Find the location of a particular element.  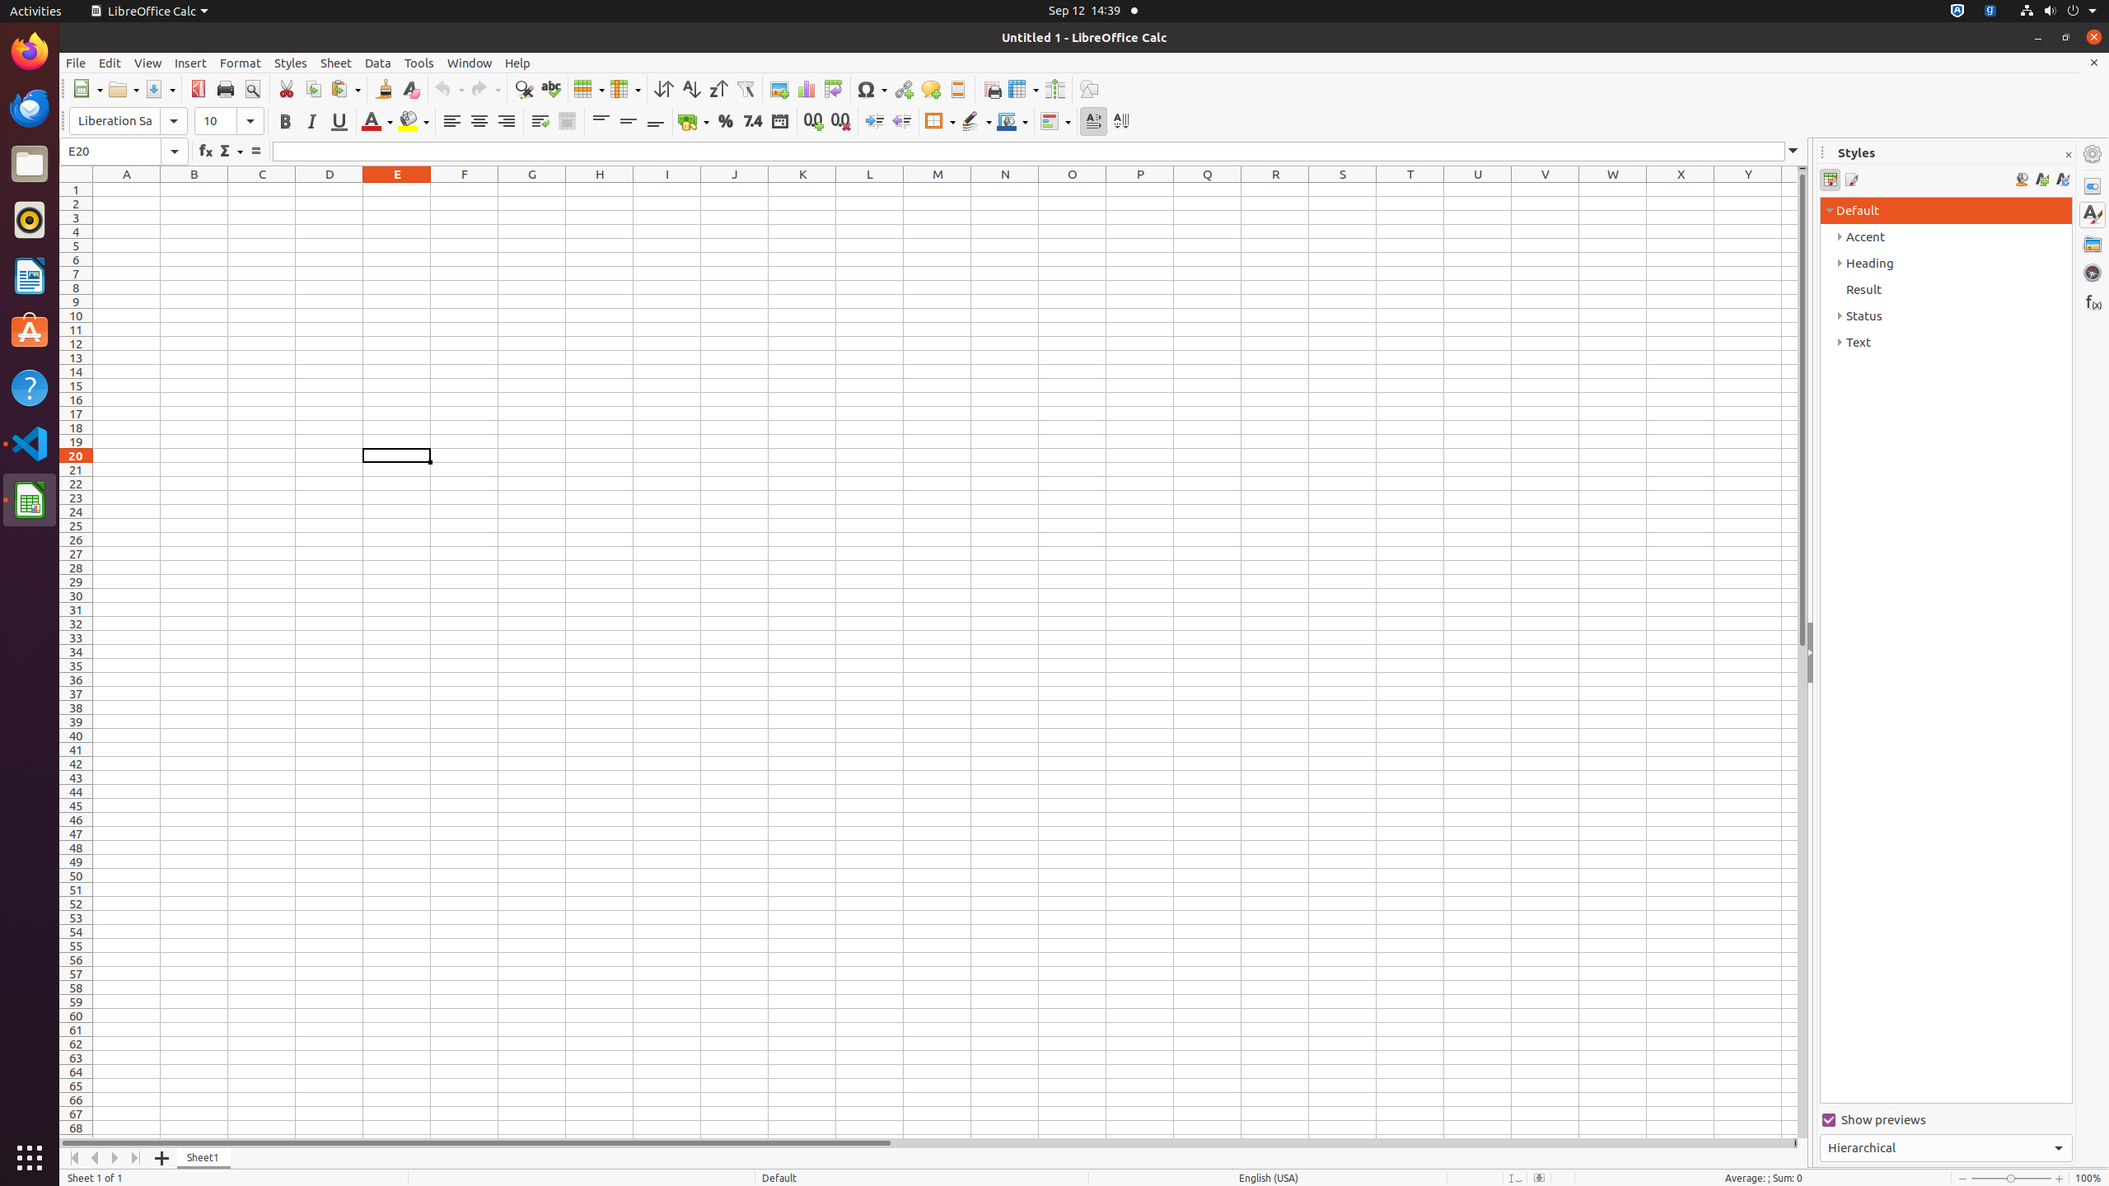

File is located at coordinates (76, 63).